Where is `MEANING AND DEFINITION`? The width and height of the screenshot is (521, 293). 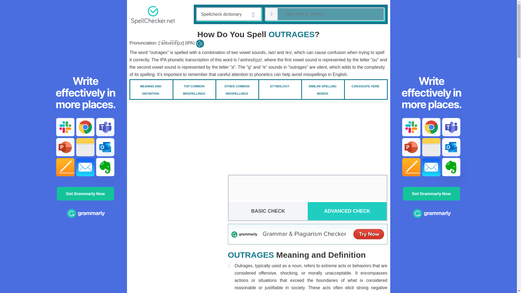
MEANING AND DEFINITION is located at coordinates (150, 90).